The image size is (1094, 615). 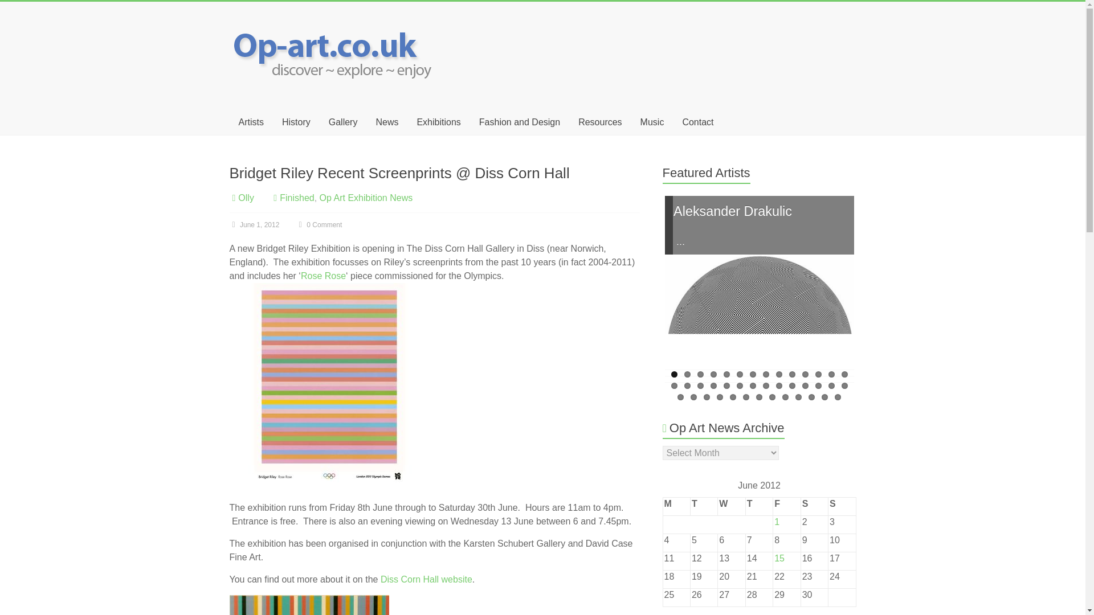 I want to click on Bridget Riley Rose, so click(x=323, y=276).